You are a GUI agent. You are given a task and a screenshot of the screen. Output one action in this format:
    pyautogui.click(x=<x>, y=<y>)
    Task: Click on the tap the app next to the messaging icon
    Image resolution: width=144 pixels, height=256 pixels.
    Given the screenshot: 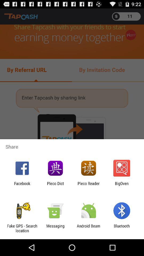 What is the action you would take?
    pyautogui.click(x=89, y=228)
    